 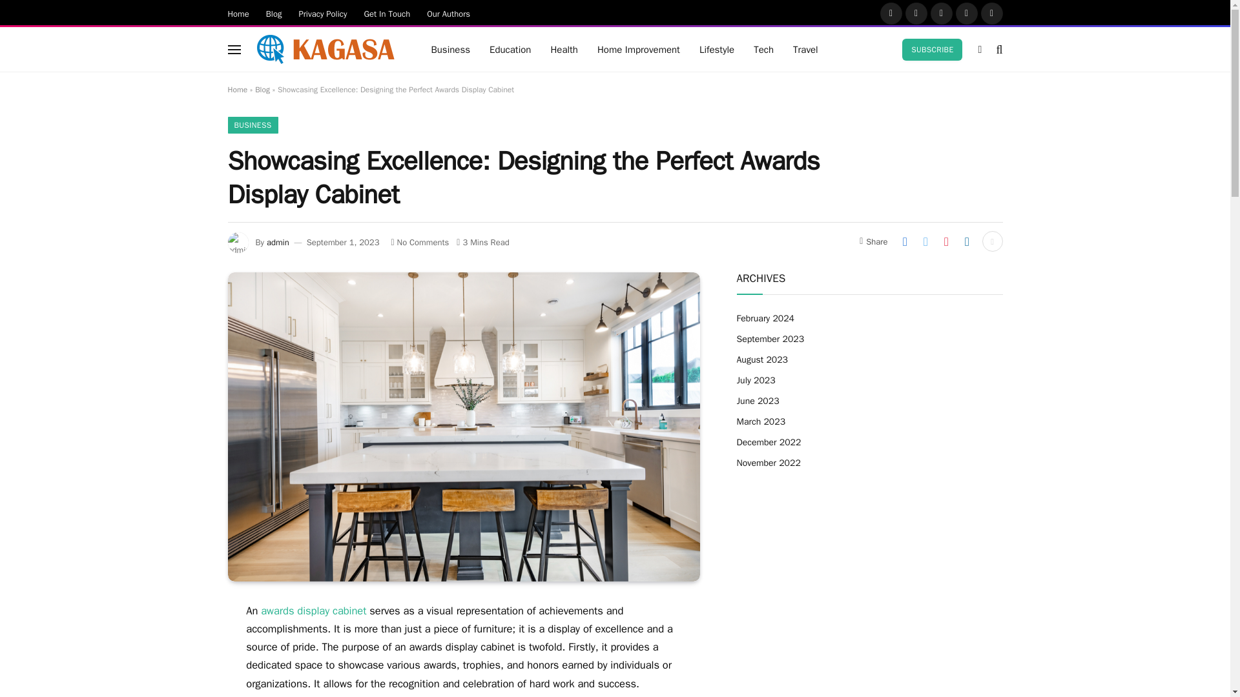 What do you see at coordinates (510, 49) in the screenshot?
I see `Education` at bounding box center [510, 49].